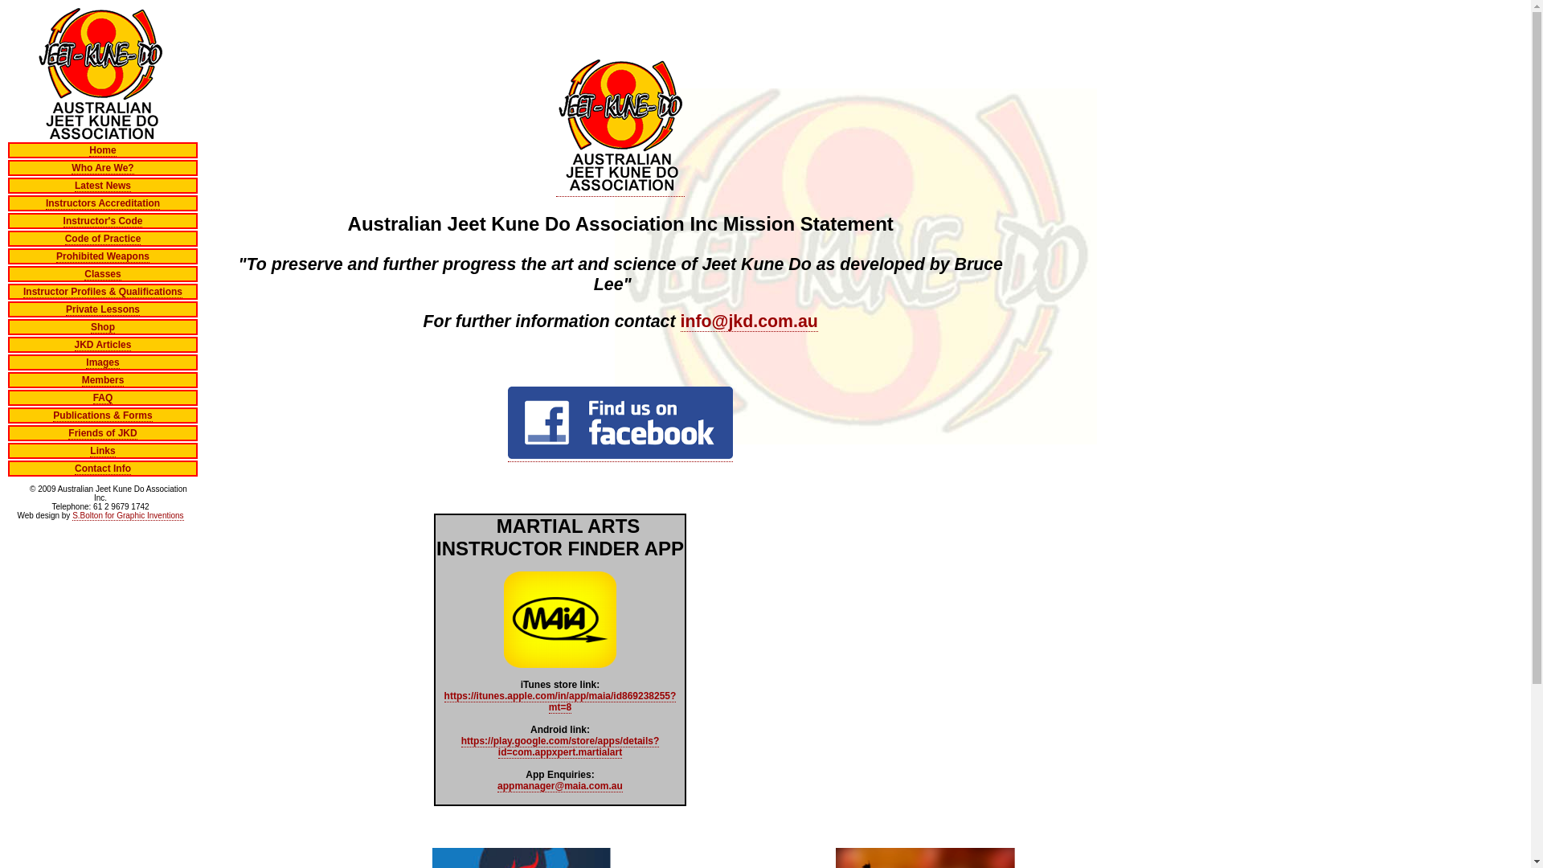 The width and height of the screenshot is (1543, 868). I want to click on Private Lessons, so click(103, 310).